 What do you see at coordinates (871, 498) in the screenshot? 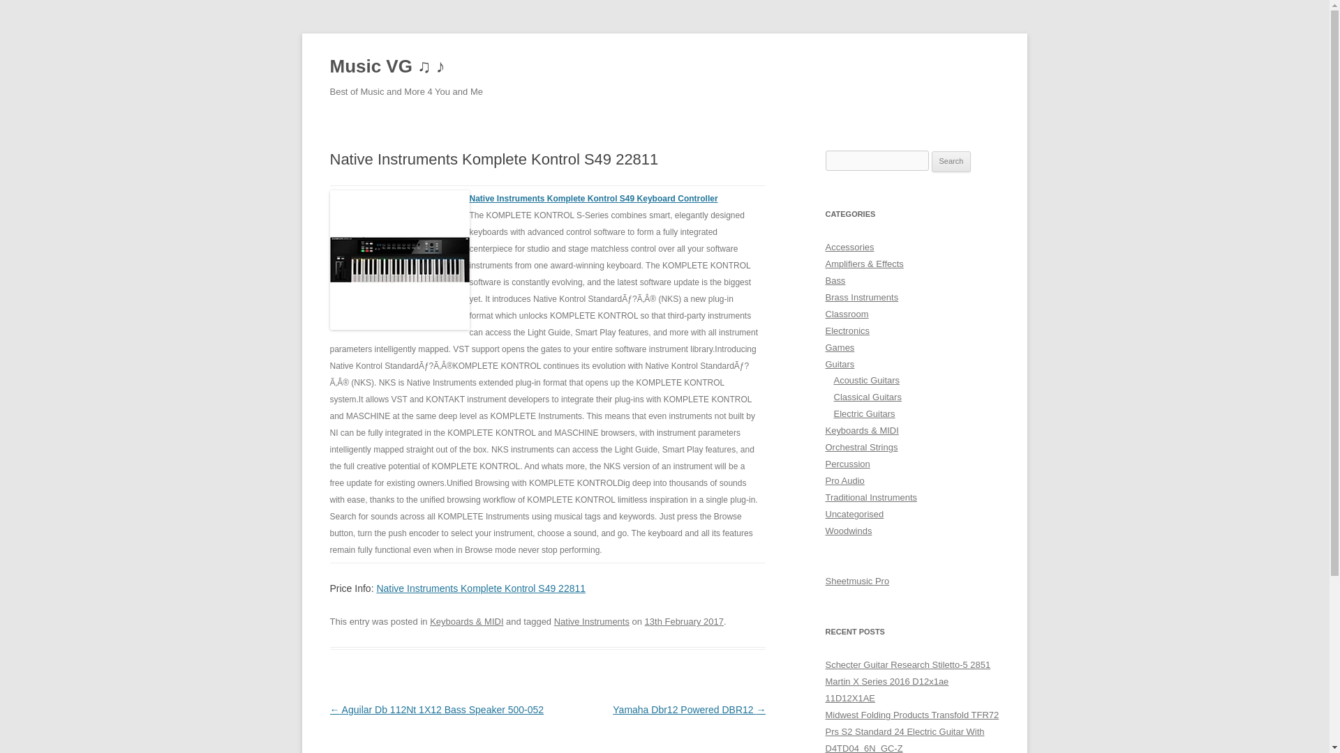
I see `Traditional Instruments` at bounding box center [871, 498].